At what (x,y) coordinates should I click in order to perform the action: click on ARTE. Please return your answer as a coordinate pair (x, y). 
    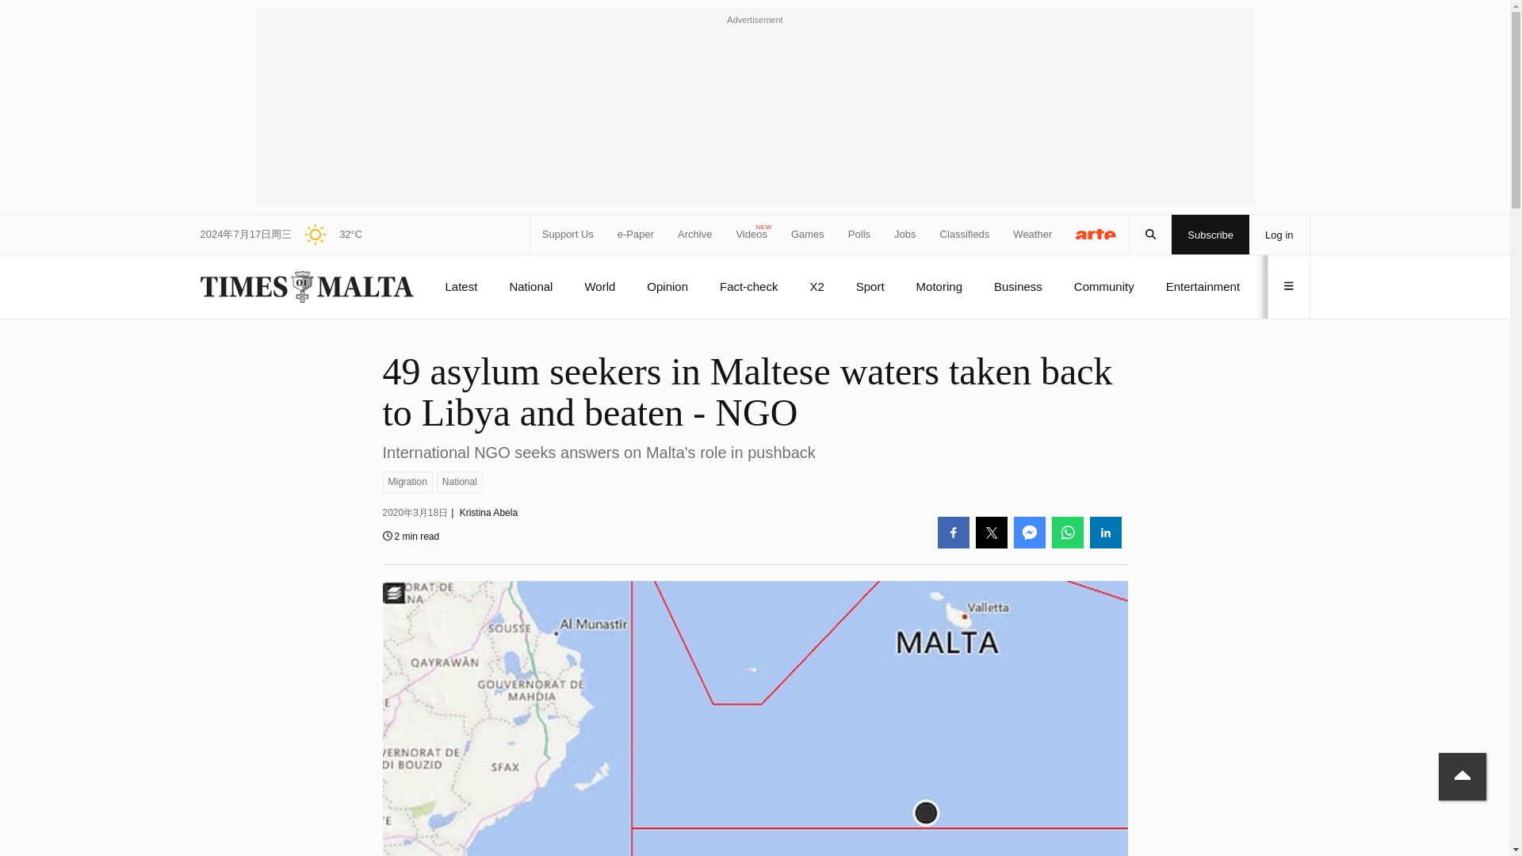
    Looking at the image, I should click on (1096, 233).